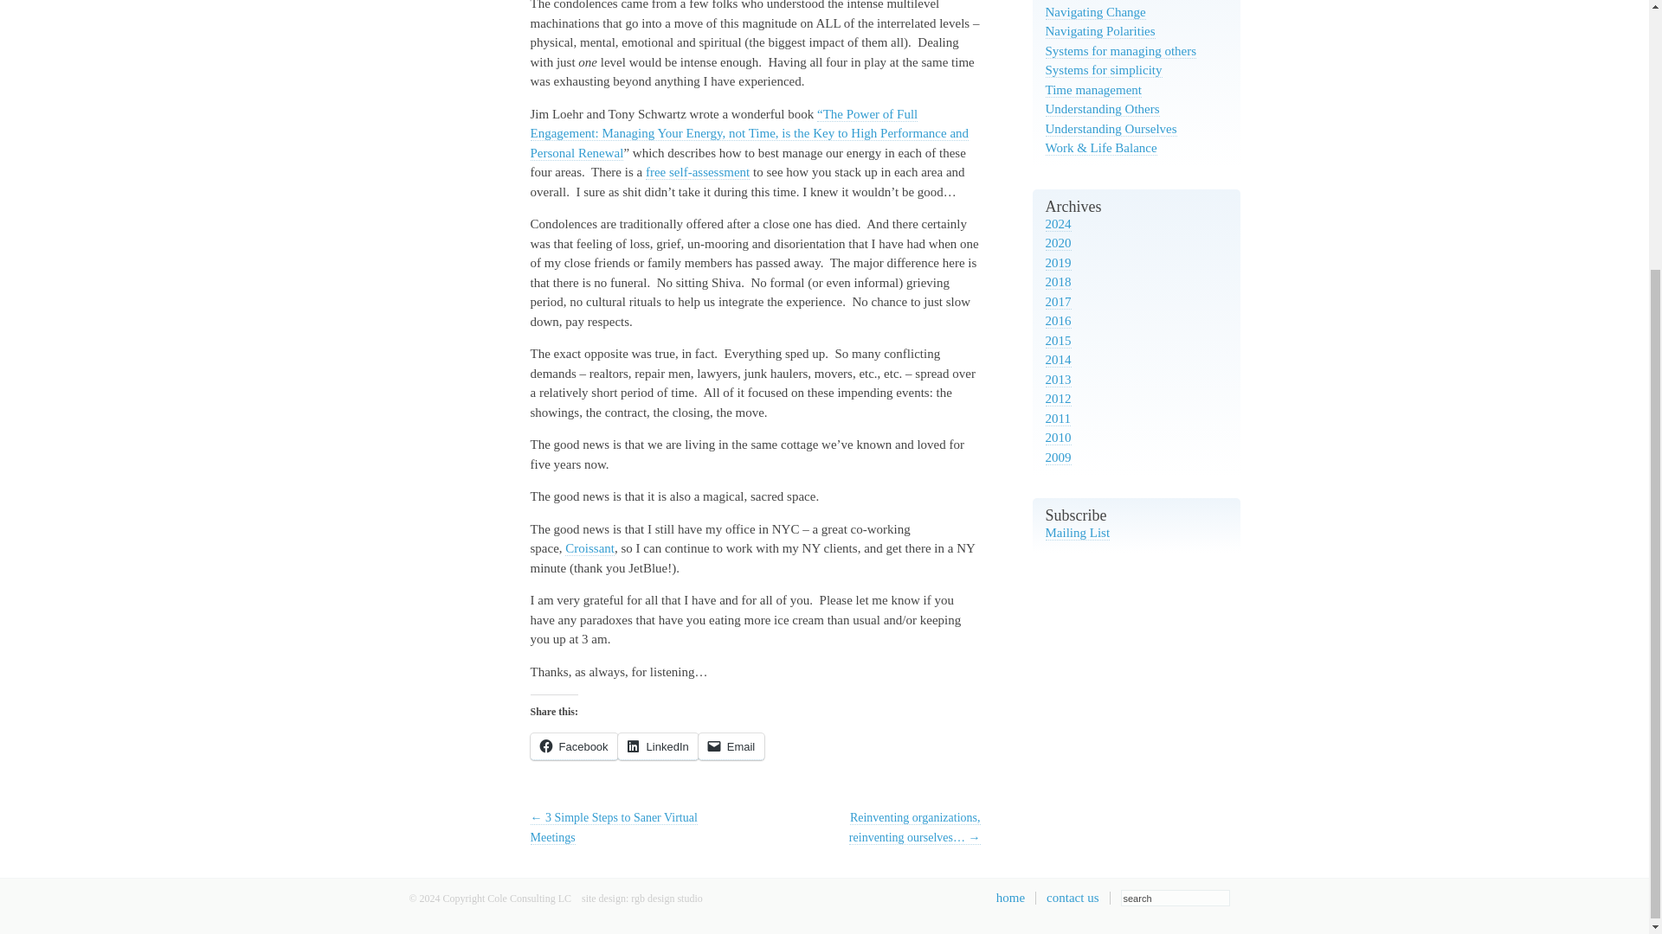  I want to click on Home, so click(1010, 898).